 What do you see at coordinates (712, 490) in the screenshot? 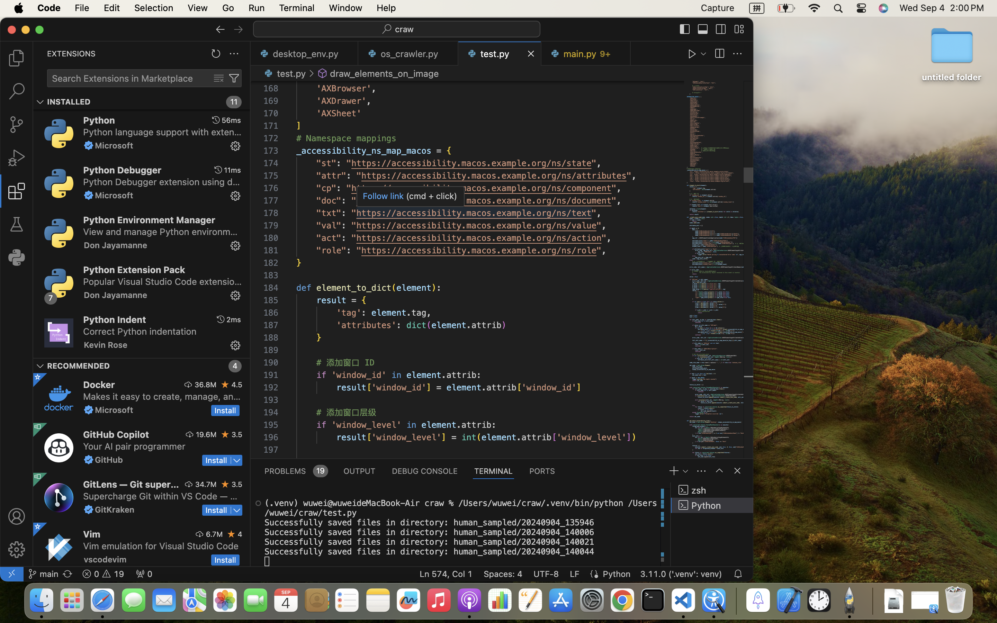
I see `zsh ` at bounding box center [712, 490].